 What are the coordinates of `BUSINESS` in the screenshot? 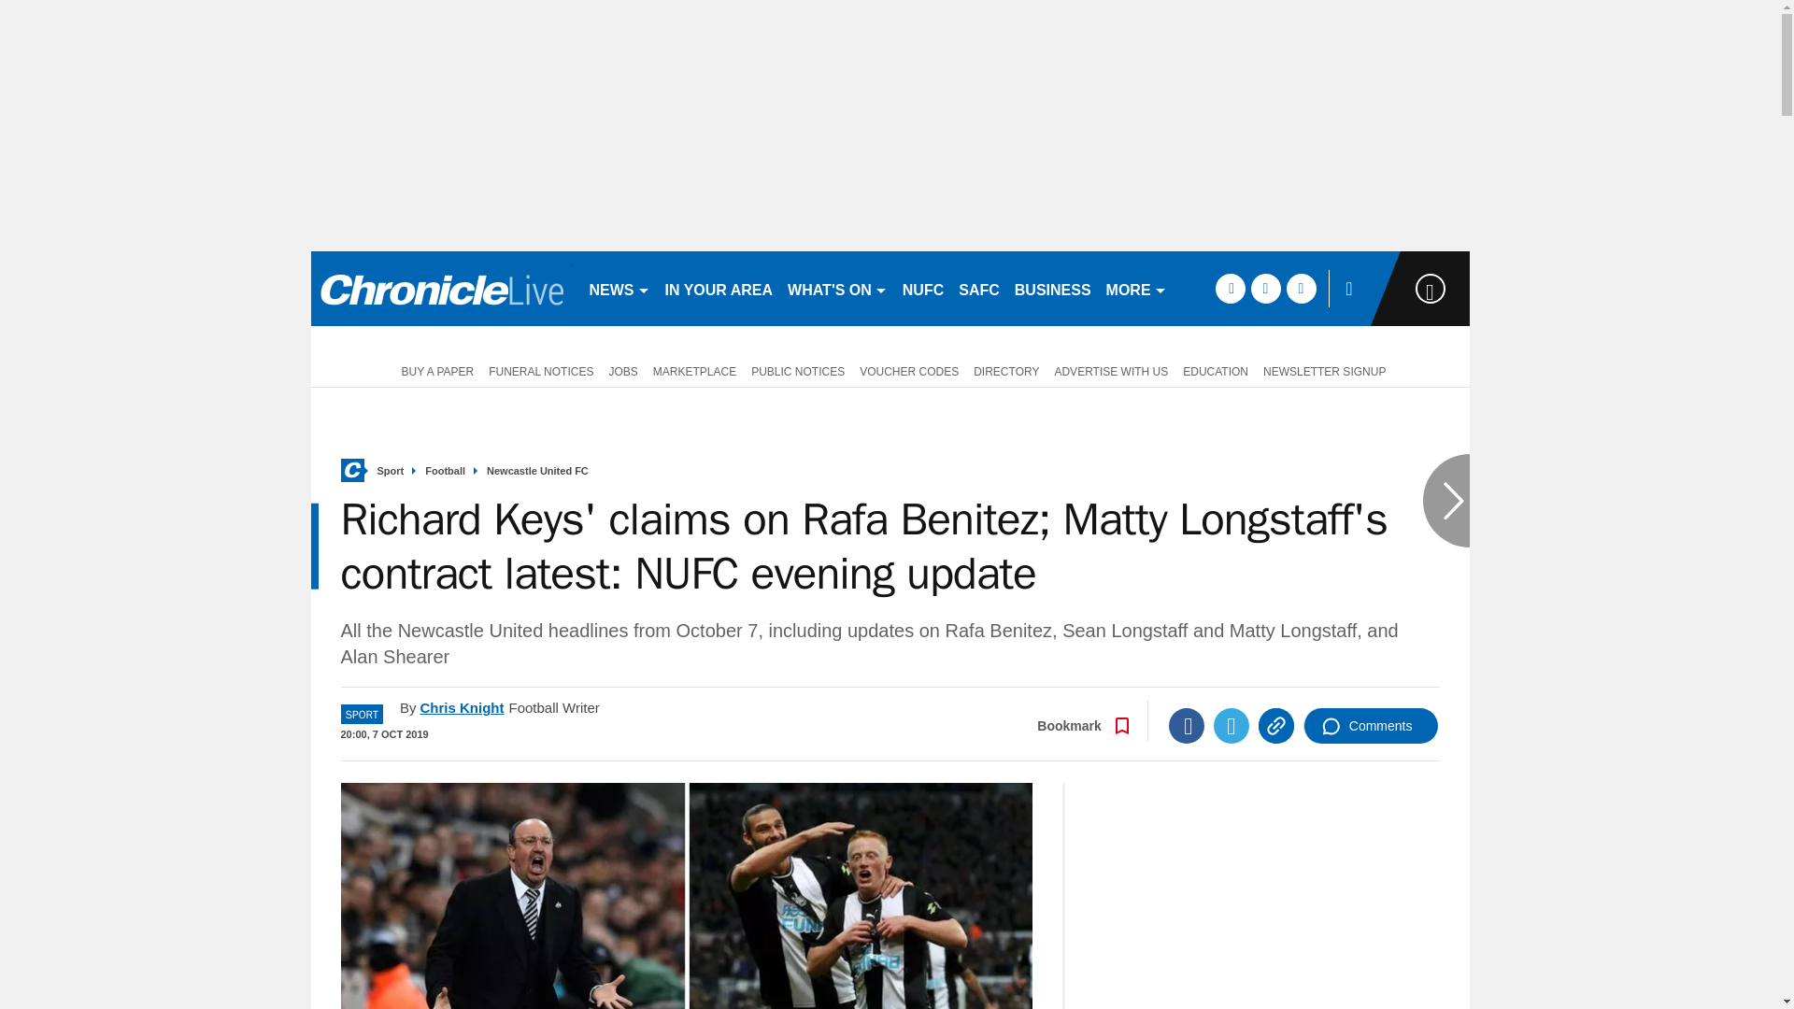 It's located at (1052, 288).